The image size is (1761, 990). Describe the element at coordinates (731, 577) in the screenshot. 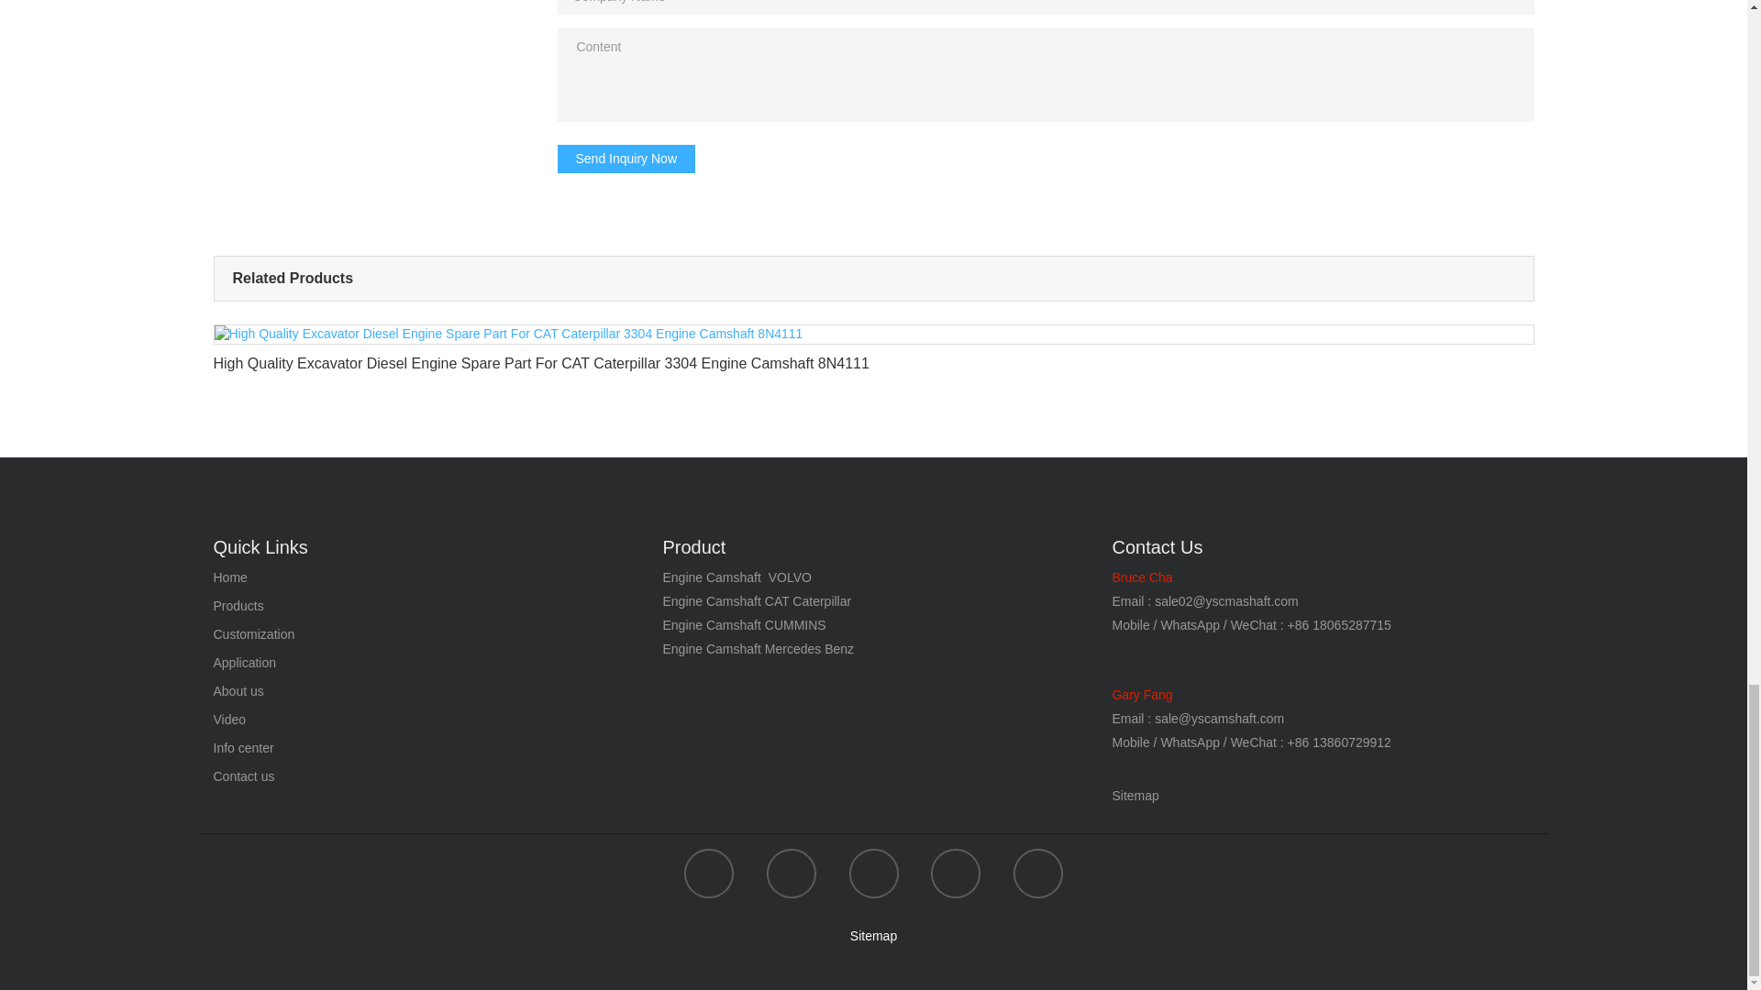

I see `Engine Camshaft  VOLV` at that location.